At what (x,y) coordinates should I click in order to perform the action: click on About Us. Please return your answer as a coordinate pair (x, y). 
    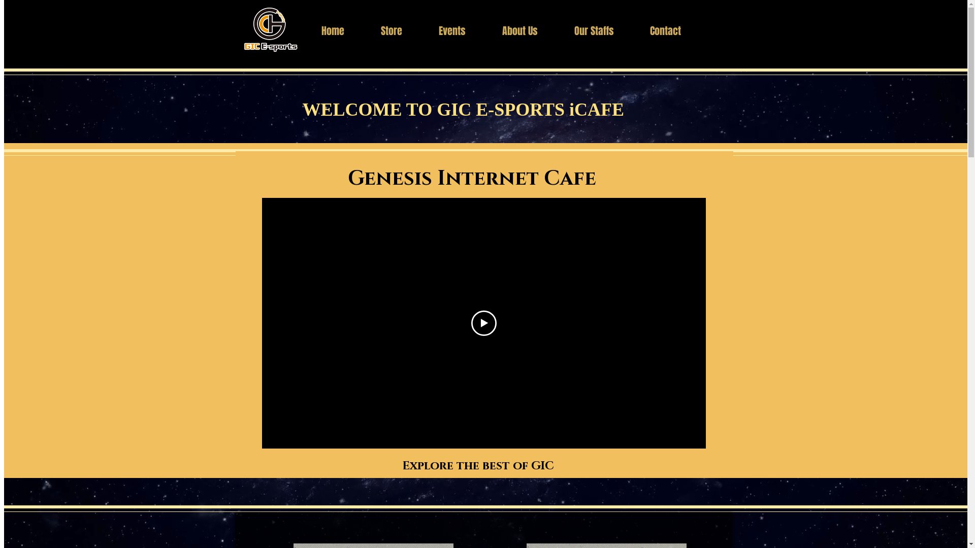
    Looking at the image, I should click on (531, 31).